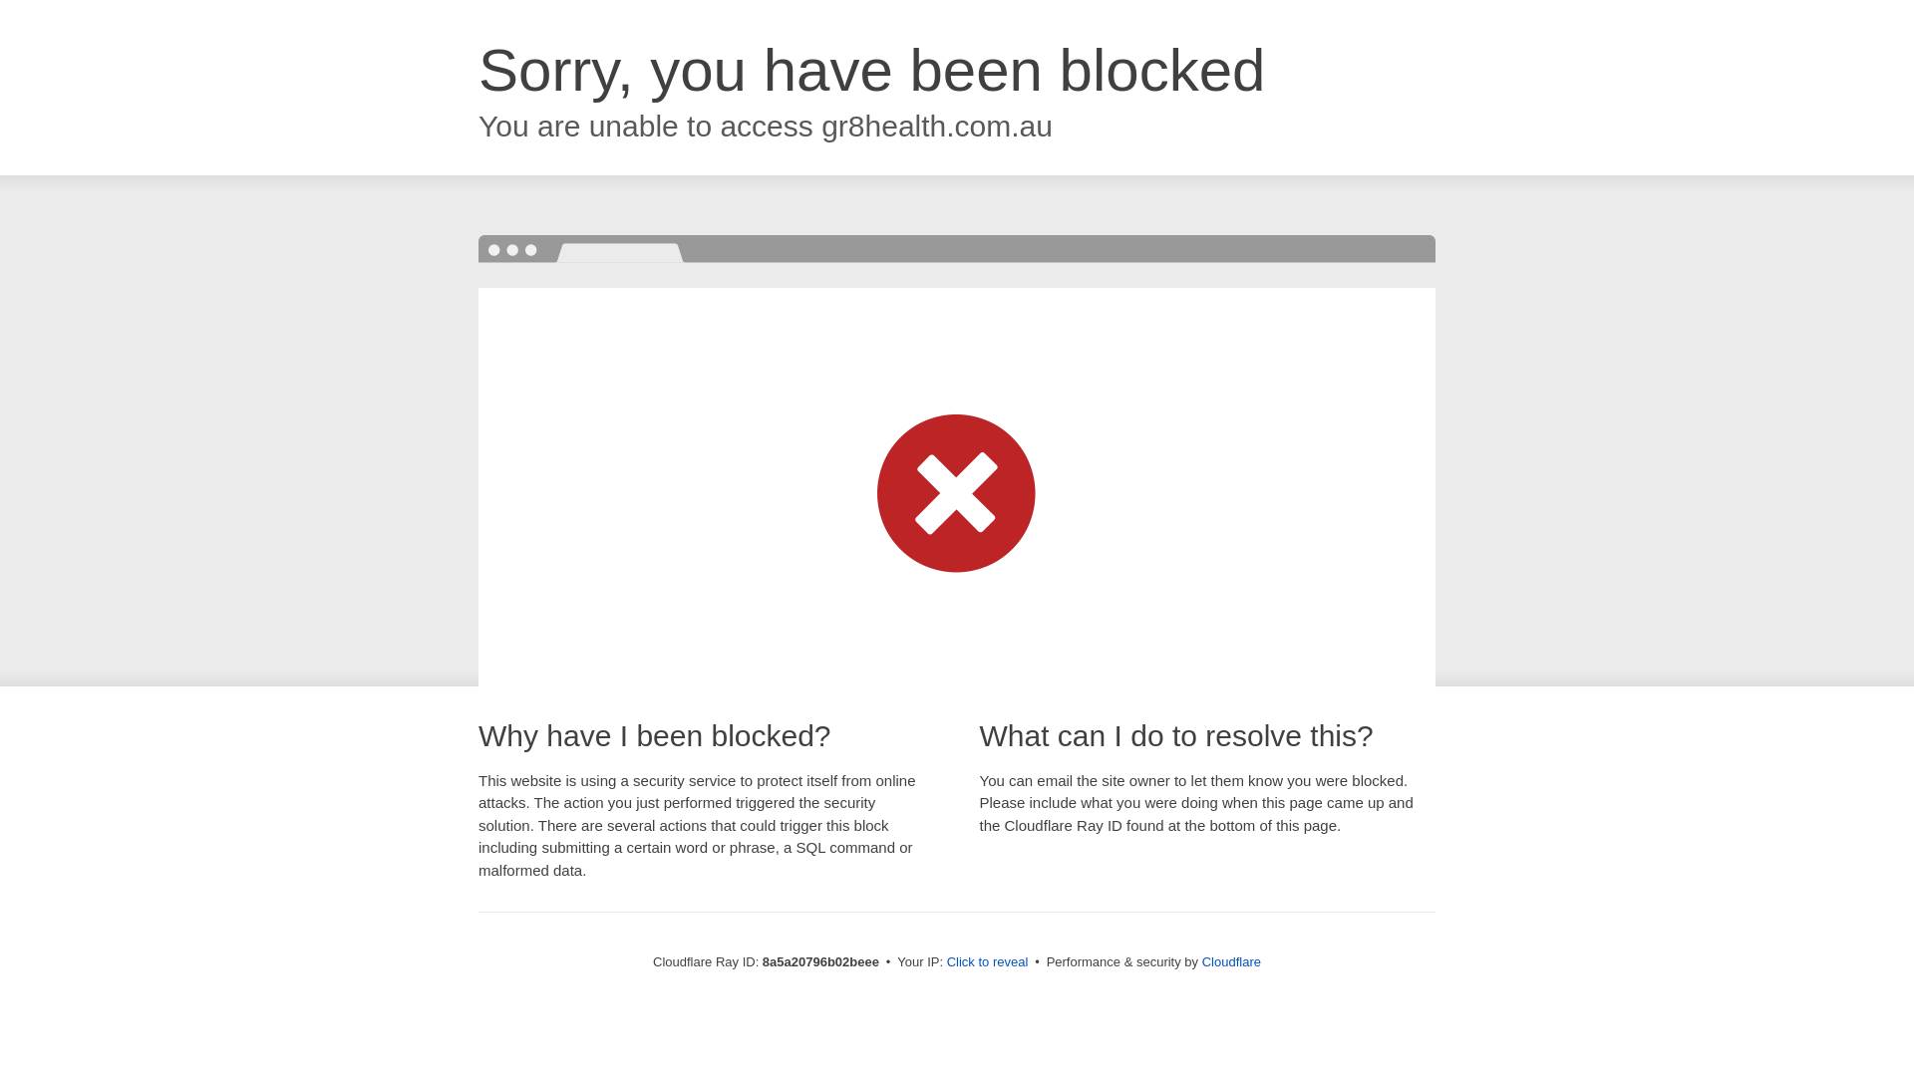 The width and height of the screenshot is (1914, 1076). I want to click on Cloudflare, so click(1231, 961).